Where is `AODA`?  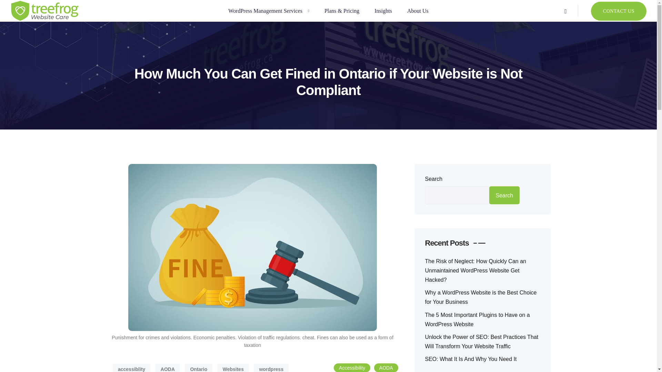
AODA is located at coordinates (168, 368).